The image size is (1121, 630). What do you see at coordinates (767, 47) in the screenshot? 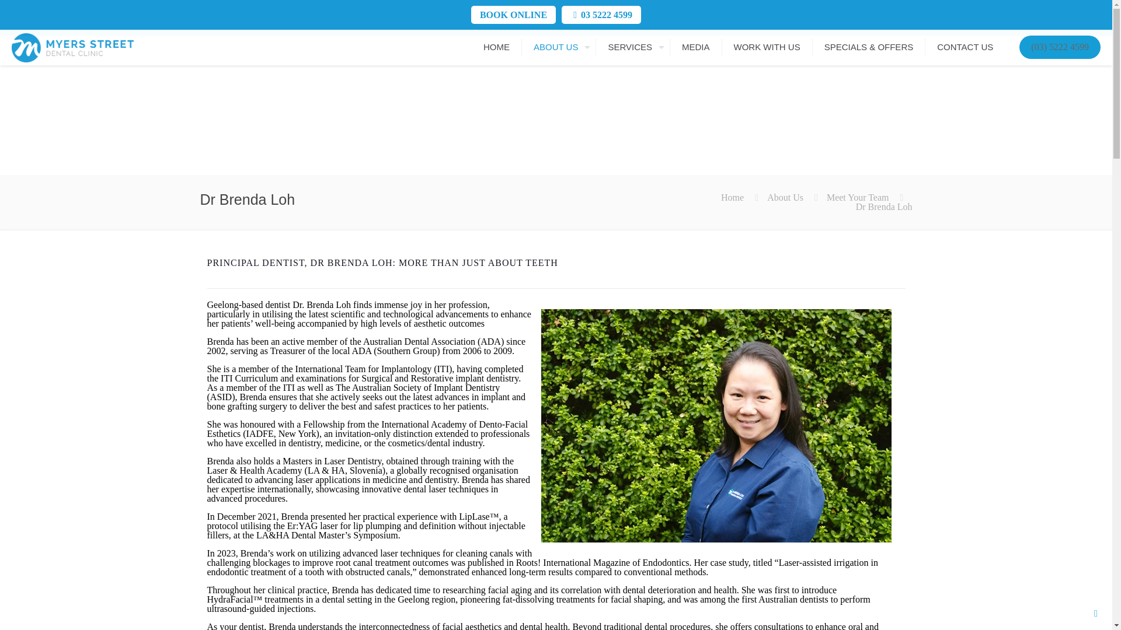
I see `WORK WITH US` at bounding box center [767, 47].